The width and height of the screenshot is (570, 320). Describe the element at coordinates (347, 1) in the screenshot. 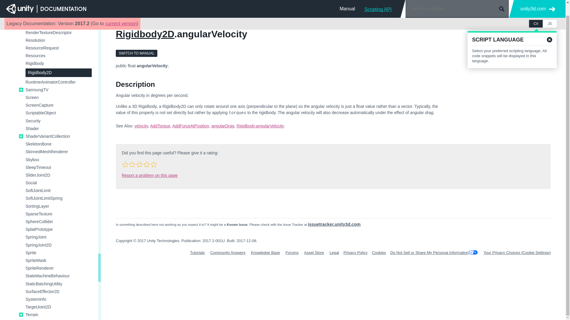

I see `Manual` at that location.